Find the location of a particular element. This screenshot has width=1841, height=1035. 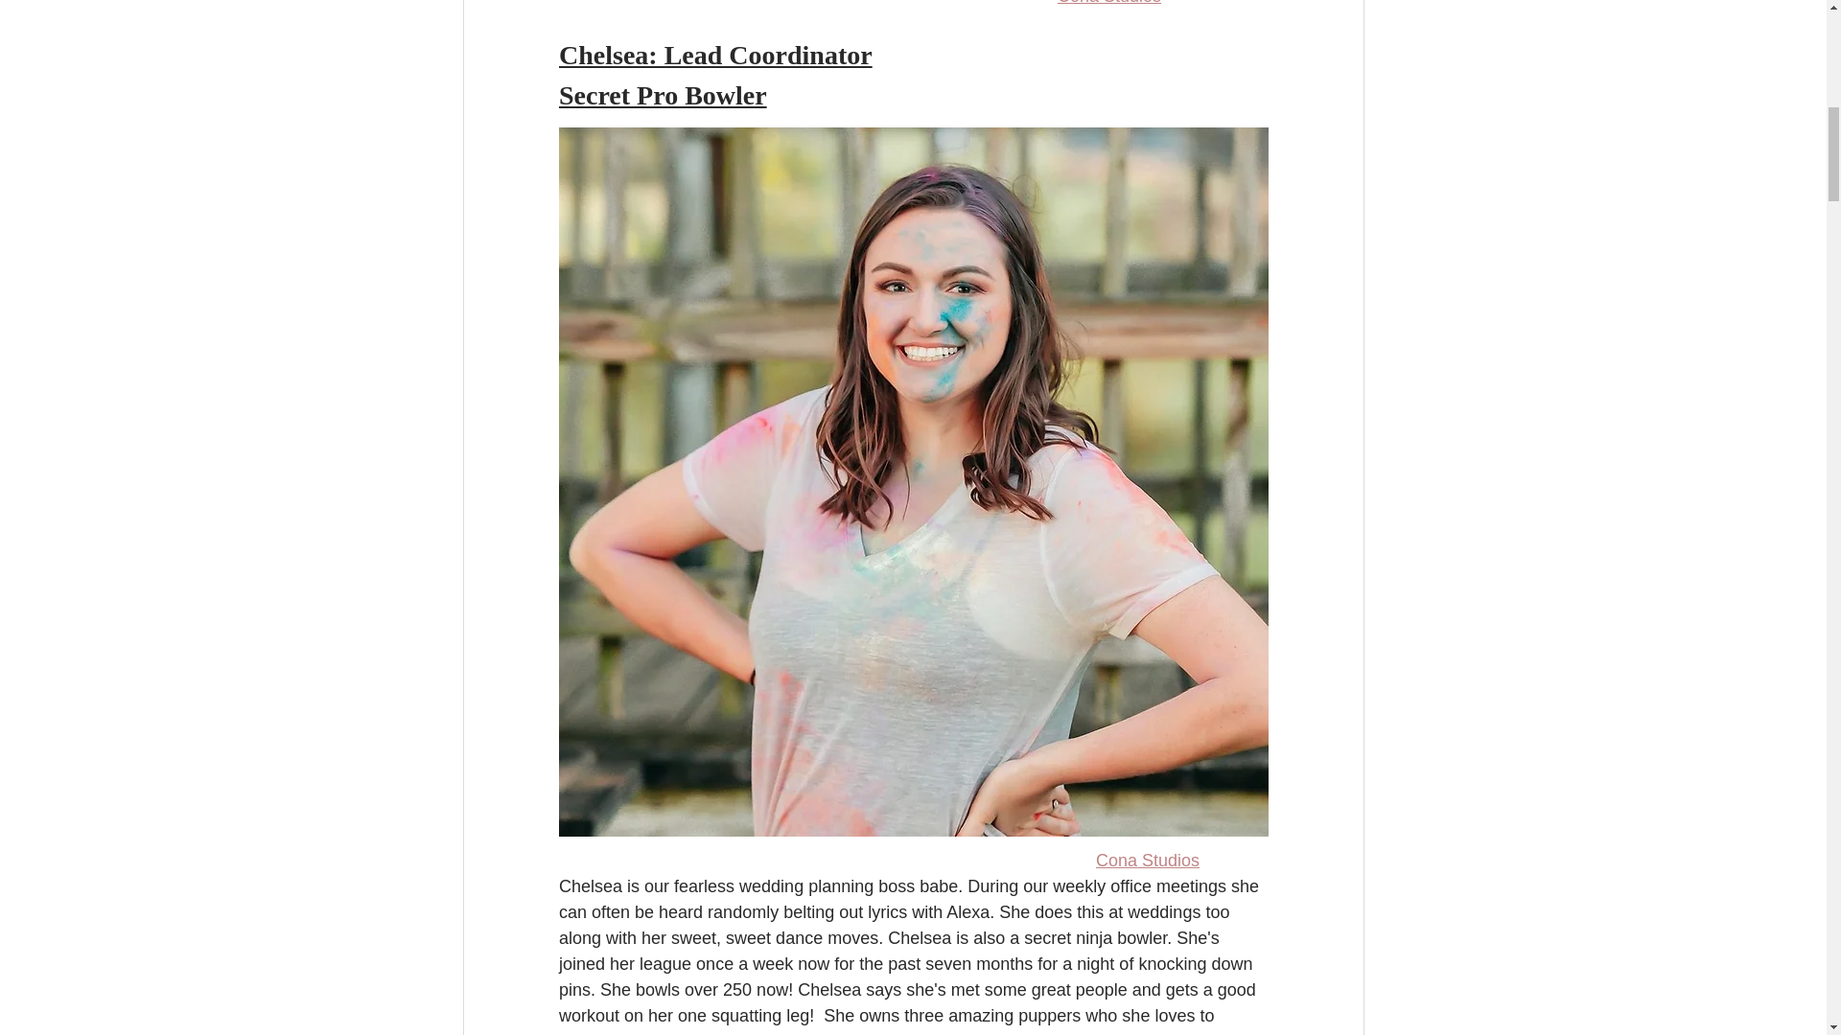

Cona Studios is located at coordinates (1108, 3).